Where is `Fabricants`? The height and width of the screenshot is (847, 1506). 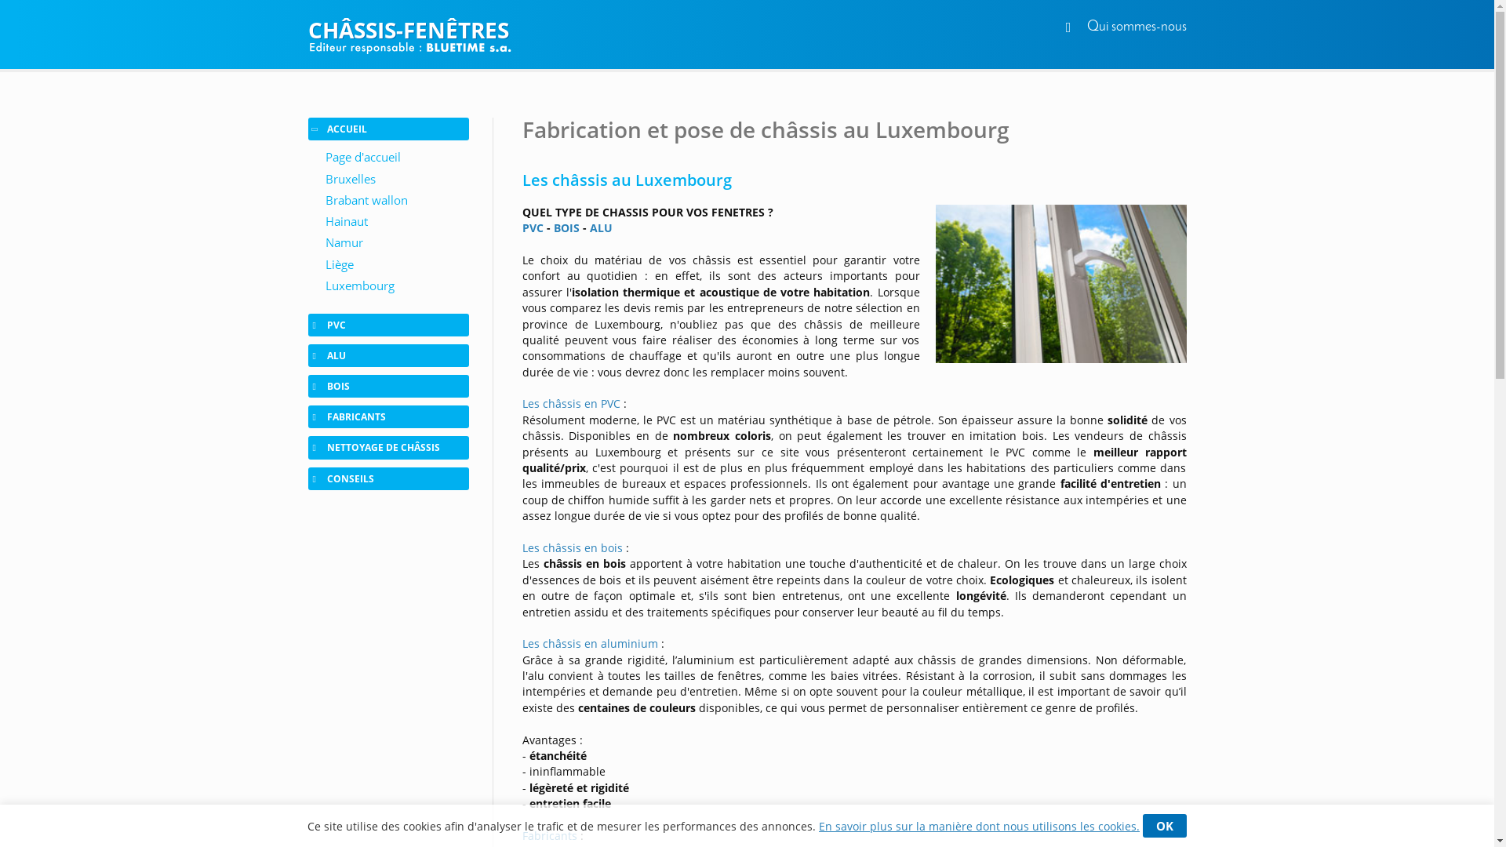 Fabricants is located at coordinates (550, 836).